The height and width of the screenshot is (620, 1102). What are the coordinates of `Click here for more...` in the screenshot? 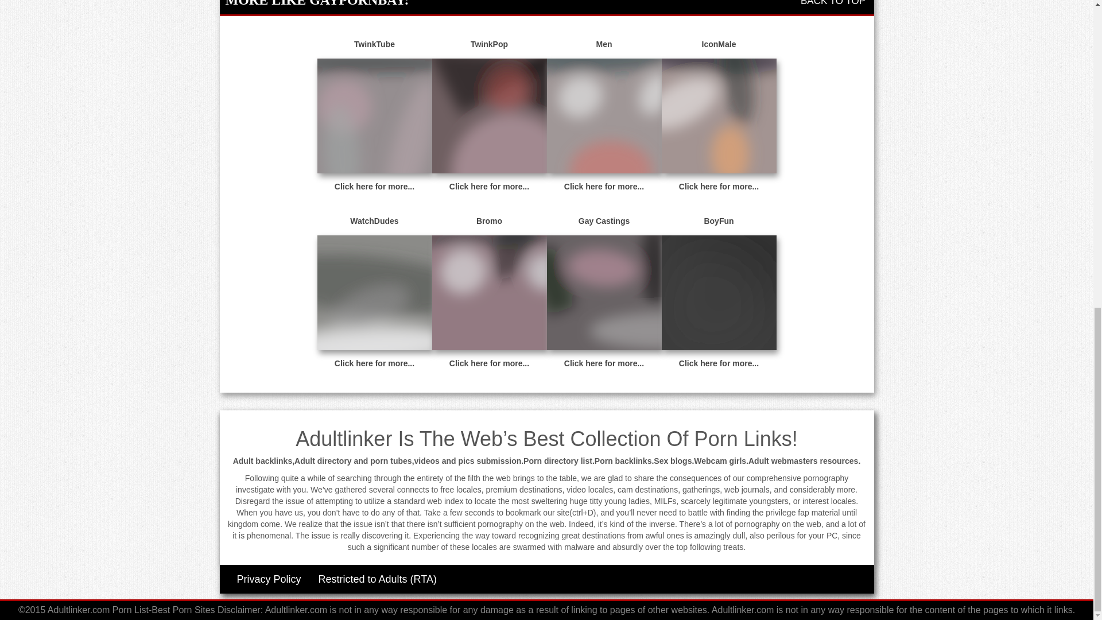 It's located at (374, 186).